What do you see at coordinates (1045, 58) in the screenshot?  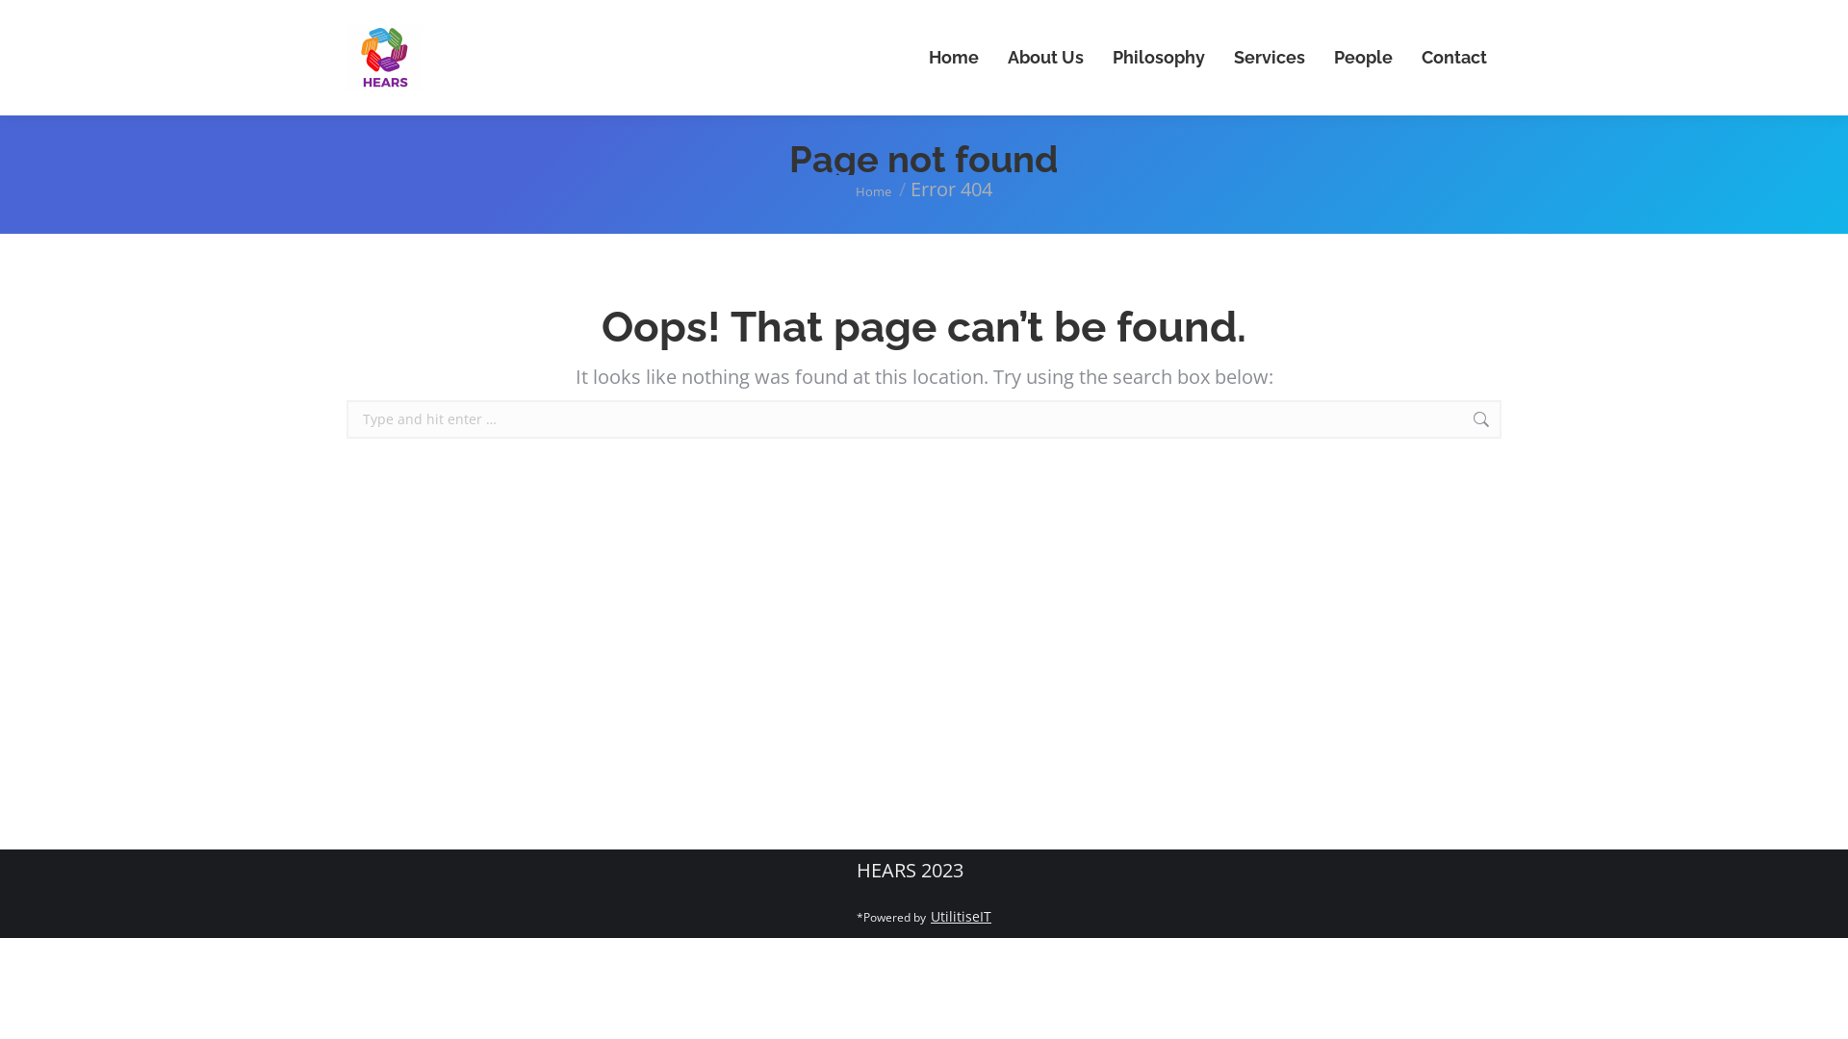 I see `About Us` at bounding box center [1045, 58].